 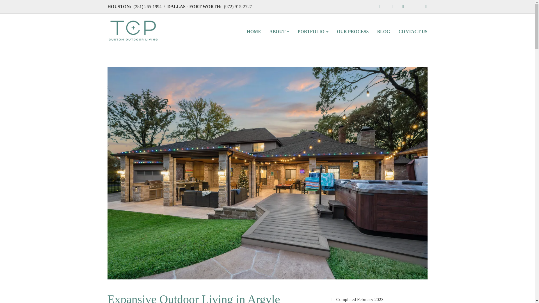 What do you see at coordinates (413, 31) in the screenshot?
I see `CONTACT US` at bounding box center [413, 31].